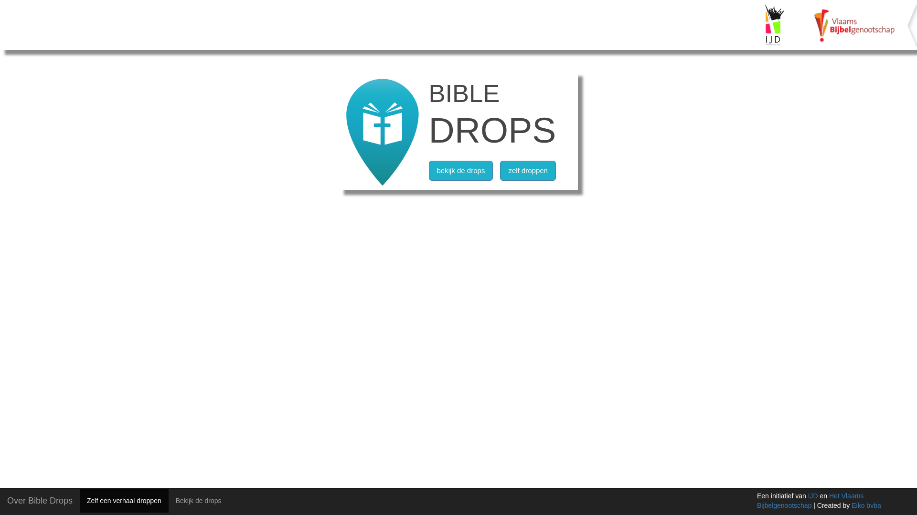 The height and width of the screenshot is (515, 917). I want to click on zelf droppen, so click(528, 171).